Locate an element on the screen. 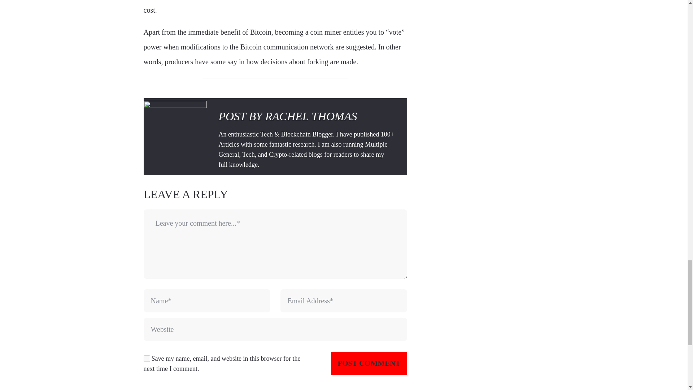 The height and width of the screenshot is (390, 693). Post Comment is located at coordinates (369, 363).